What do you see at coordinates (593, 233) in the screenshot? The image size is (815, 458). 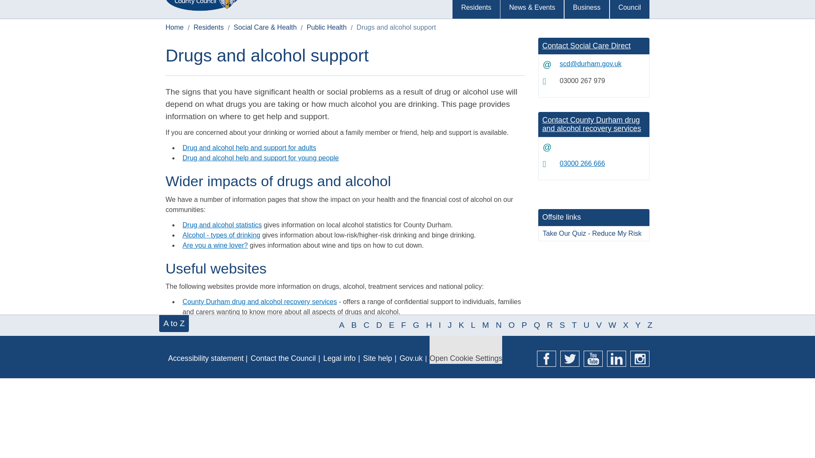 I see `Take Our Quiz - Reduce My Risk` at bounding box center [593, 233].